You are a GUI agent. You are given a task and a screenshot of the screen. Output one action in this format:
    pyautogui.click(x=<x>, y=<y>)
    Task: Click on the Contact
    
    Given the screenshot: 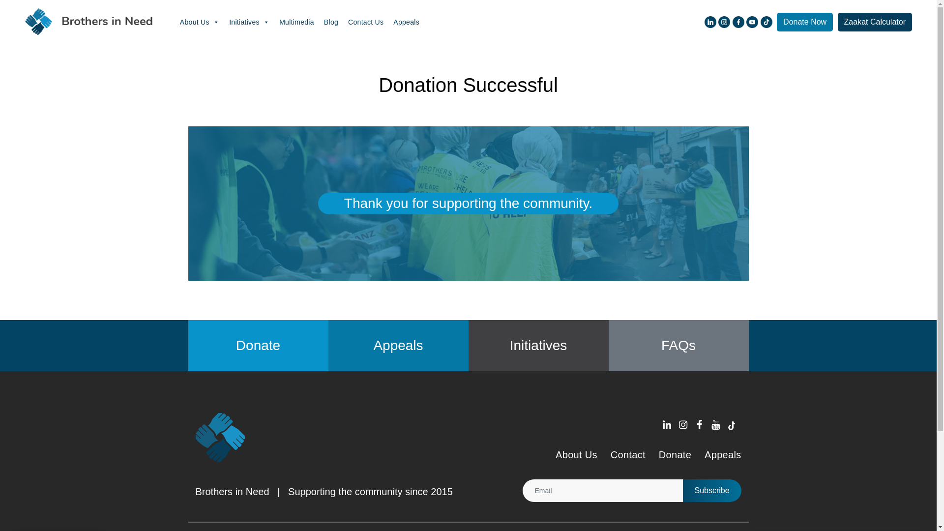 What is the action you would take?
    pyautogui.click(x=628, y=455)
    